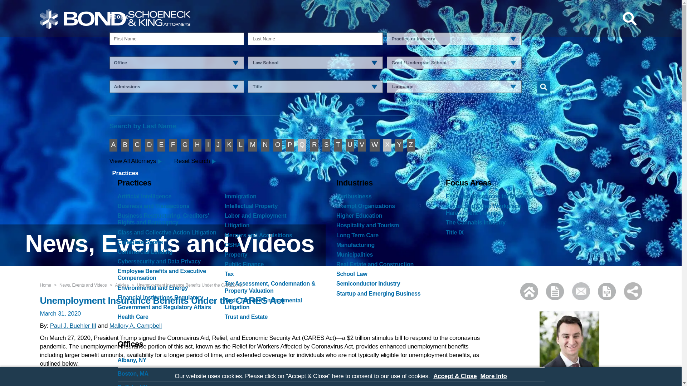 This screenshot has height=386, width=687. Describe the element at coordinates (176, 63) in the screenshot. I see `Select an Office` at that location.